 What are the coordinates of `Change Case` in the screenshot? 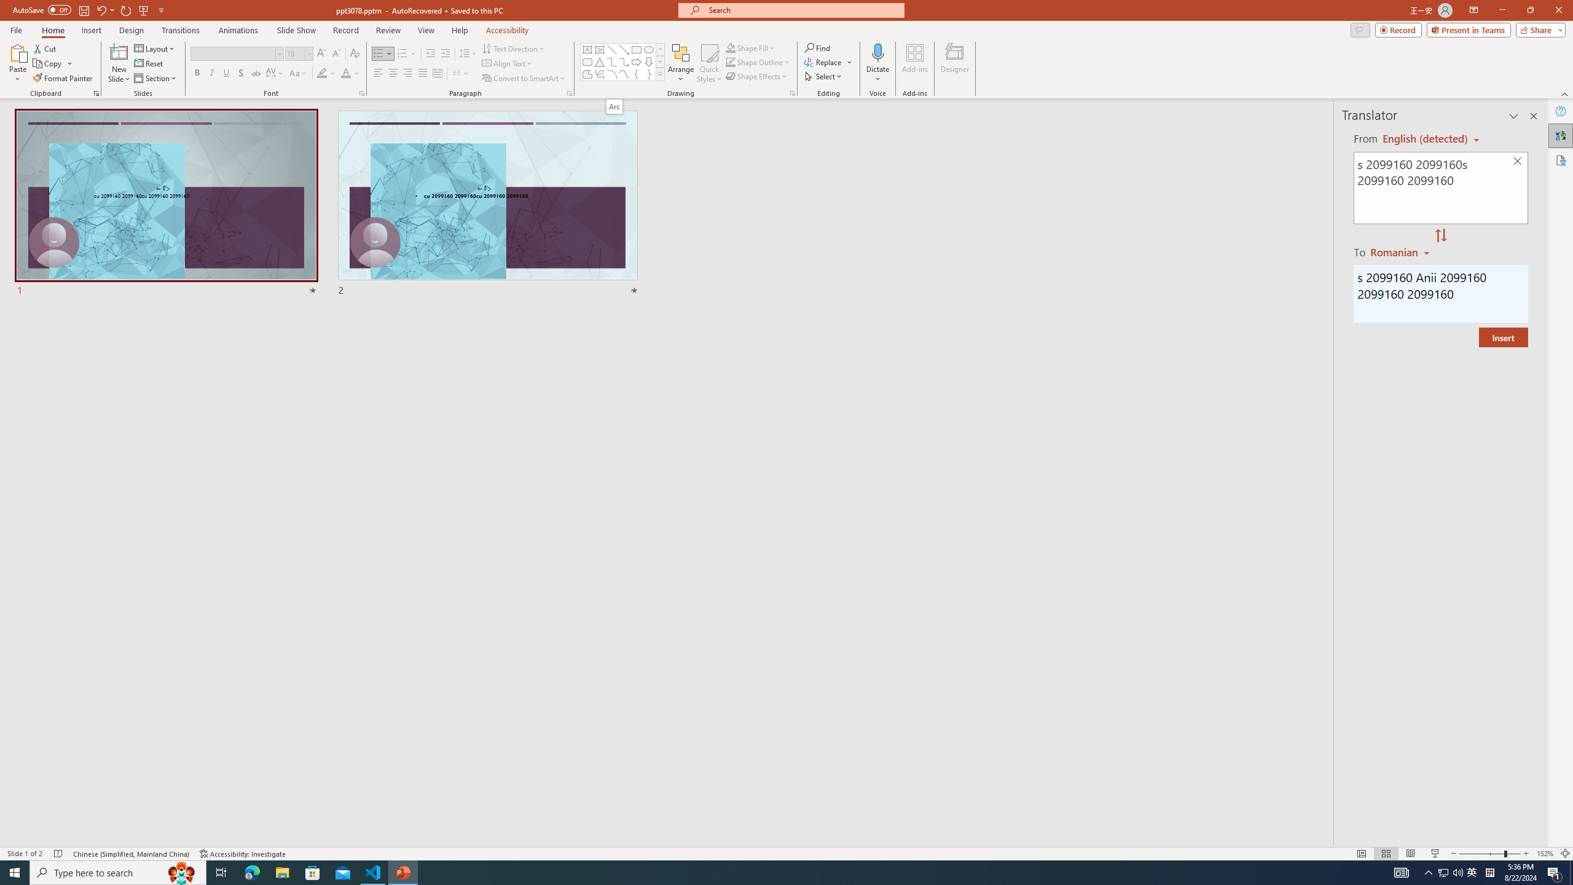 It's located at (299, 74).